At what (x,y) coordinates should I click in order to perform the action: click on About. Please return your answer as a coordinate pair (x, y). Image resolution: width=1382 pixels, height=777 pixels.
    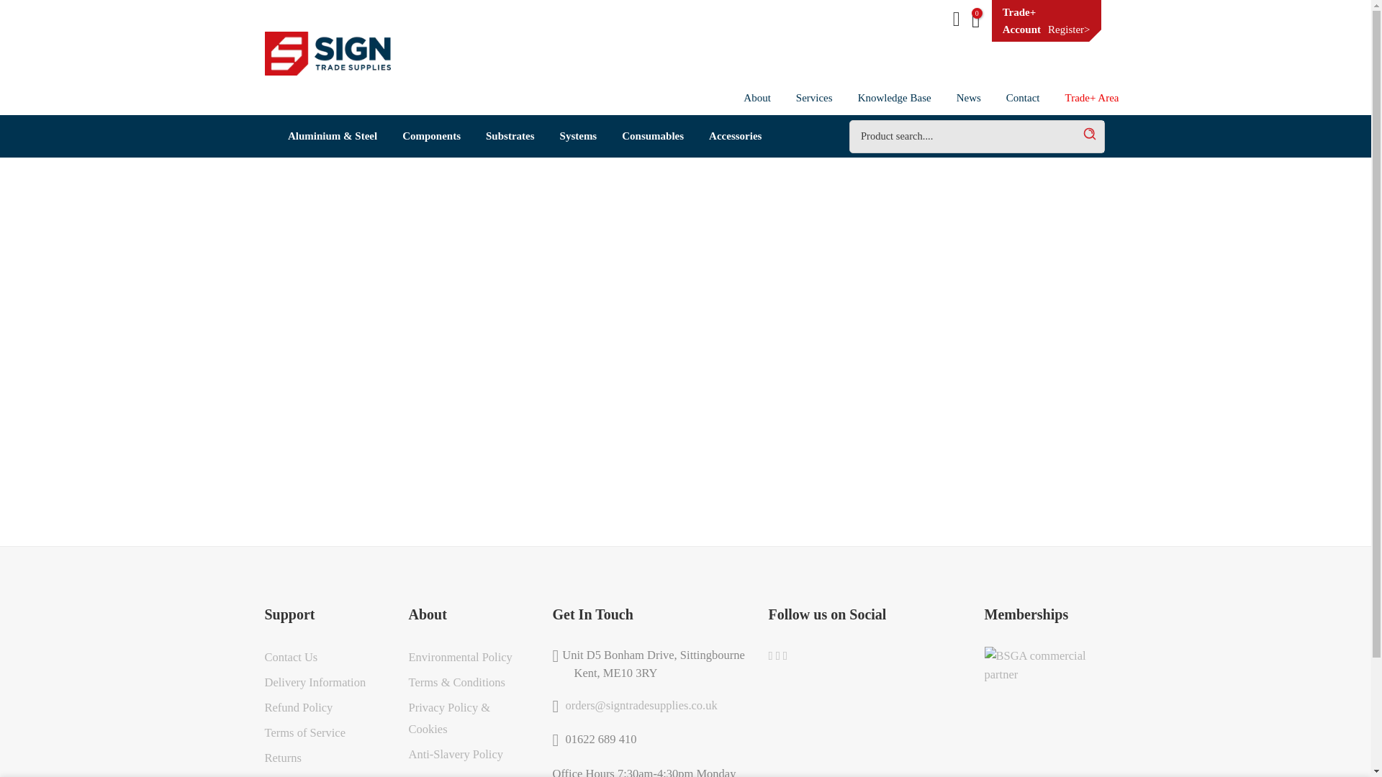
    Looking at the image, I should click on (757, 98).